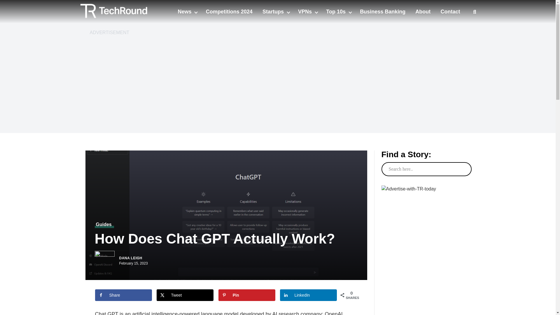 The height and width of the screenshot is (315, 560). Describe the element at coordinates (195, 288) in the screenshot. I see `Save to Pinterest` at that location.